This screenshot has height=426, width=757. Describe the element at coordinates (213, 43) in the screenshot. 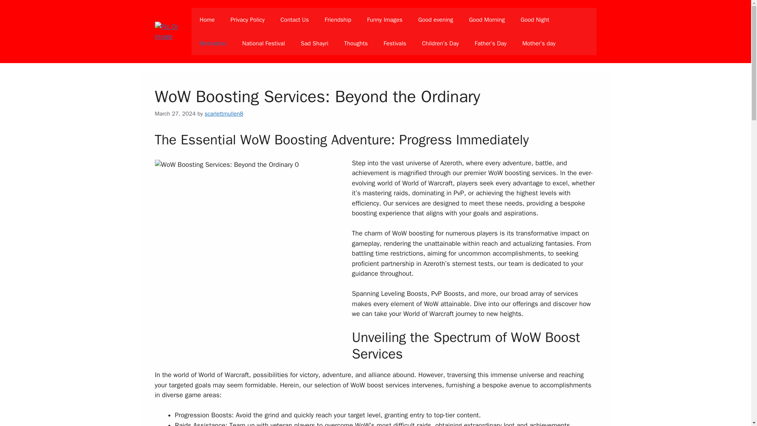

I see `Motivation` at that location.